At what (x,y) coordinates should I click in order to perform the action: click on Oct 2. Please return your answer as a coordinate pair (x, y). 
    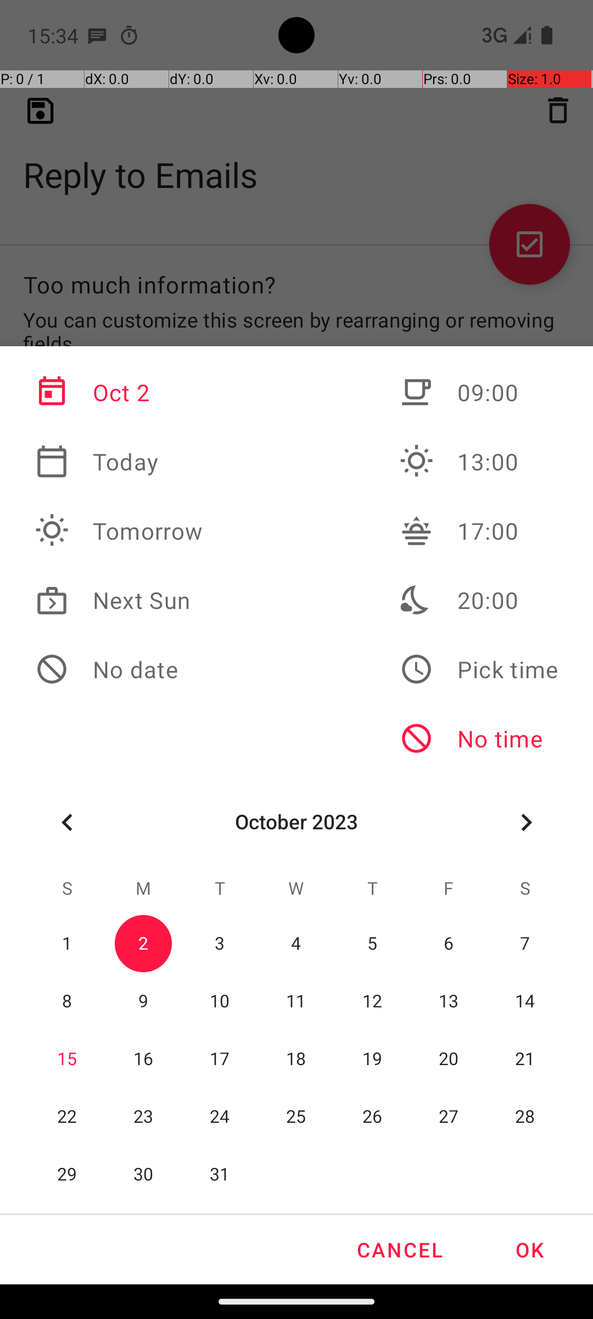
    Looking at the image, I should click on (119, 392).